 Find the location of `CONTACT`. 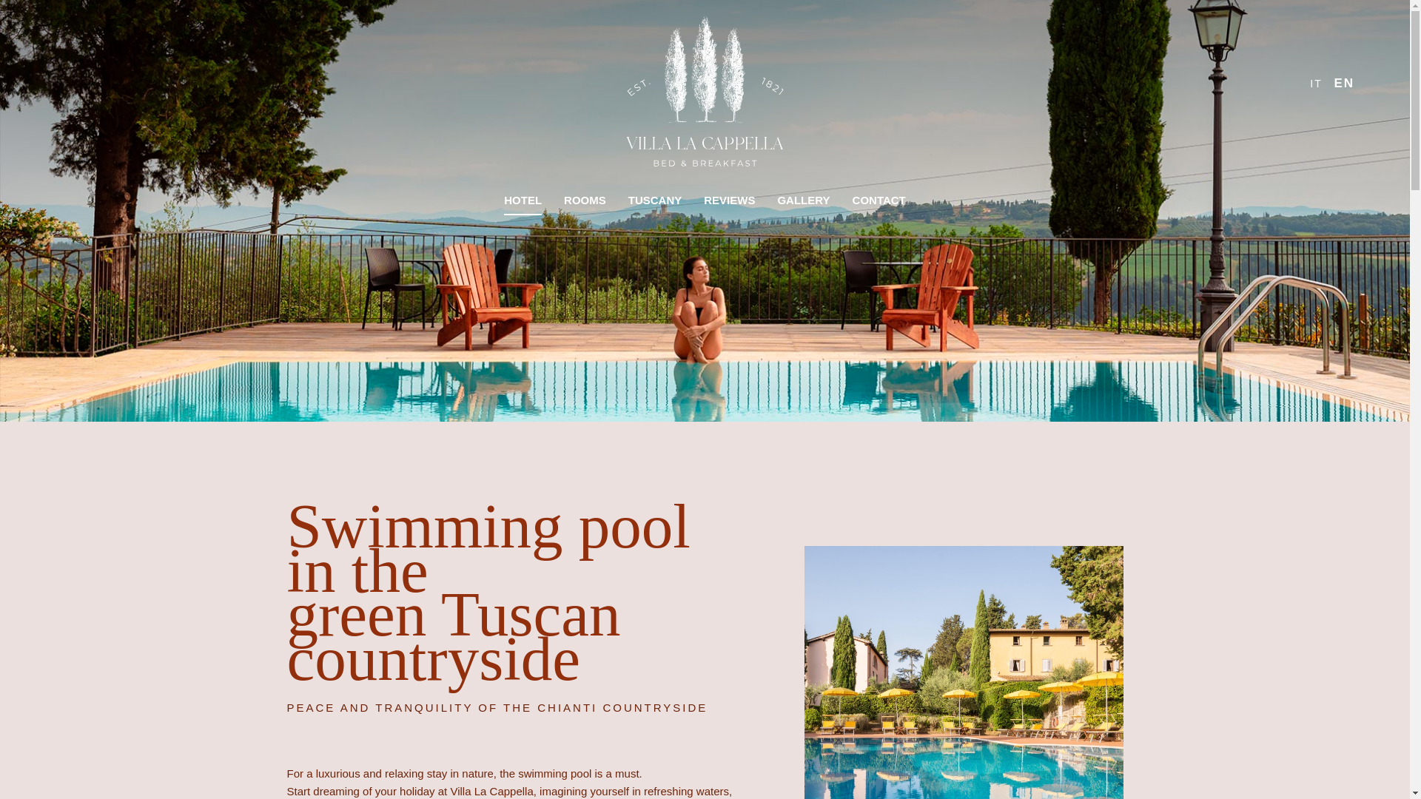

CONTACT is located at coordinates (879, 200).